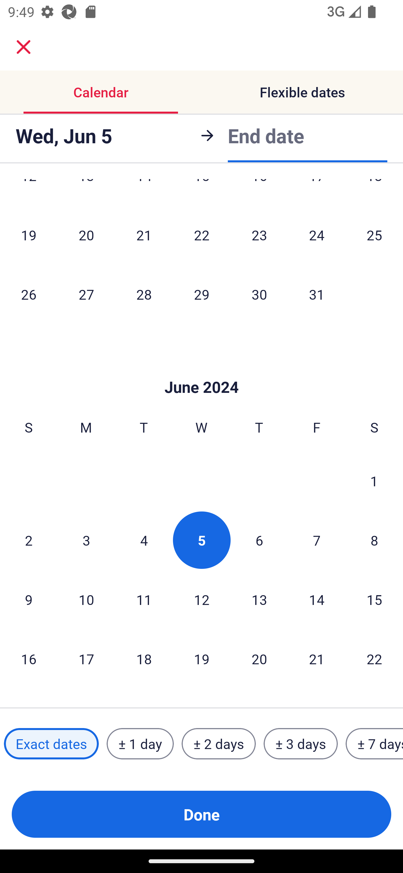 The image size is (403, 873). What do you see at coordinates (86, 659) in the screenshot?
I see `17 Monday, June 17, 2024` at bounding box center [86, 659].